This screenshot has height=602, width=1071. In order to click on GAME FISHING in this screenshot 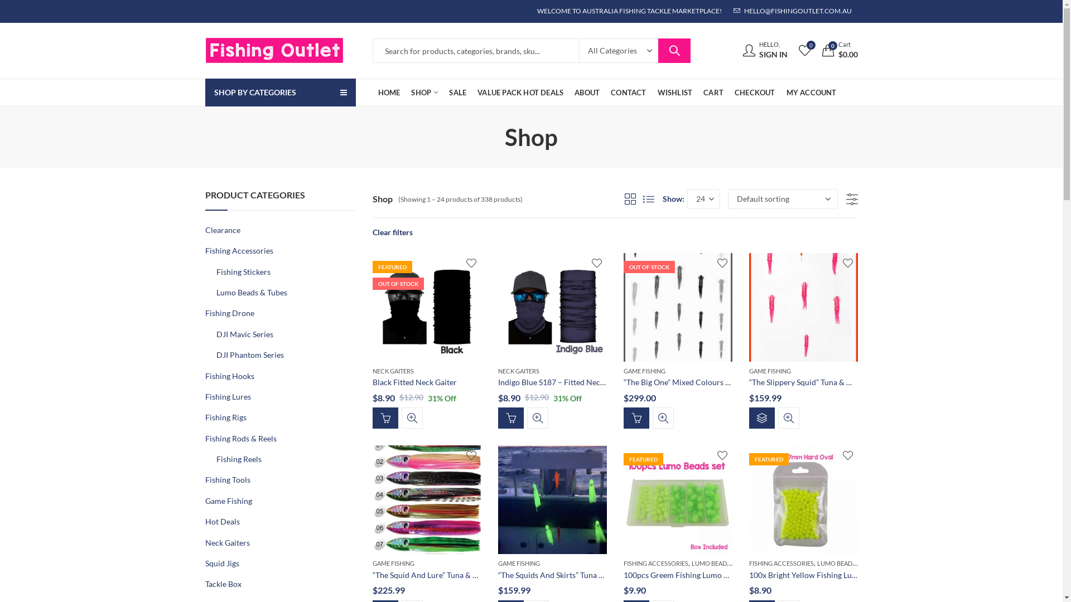, I will do `click(770, 371)`.